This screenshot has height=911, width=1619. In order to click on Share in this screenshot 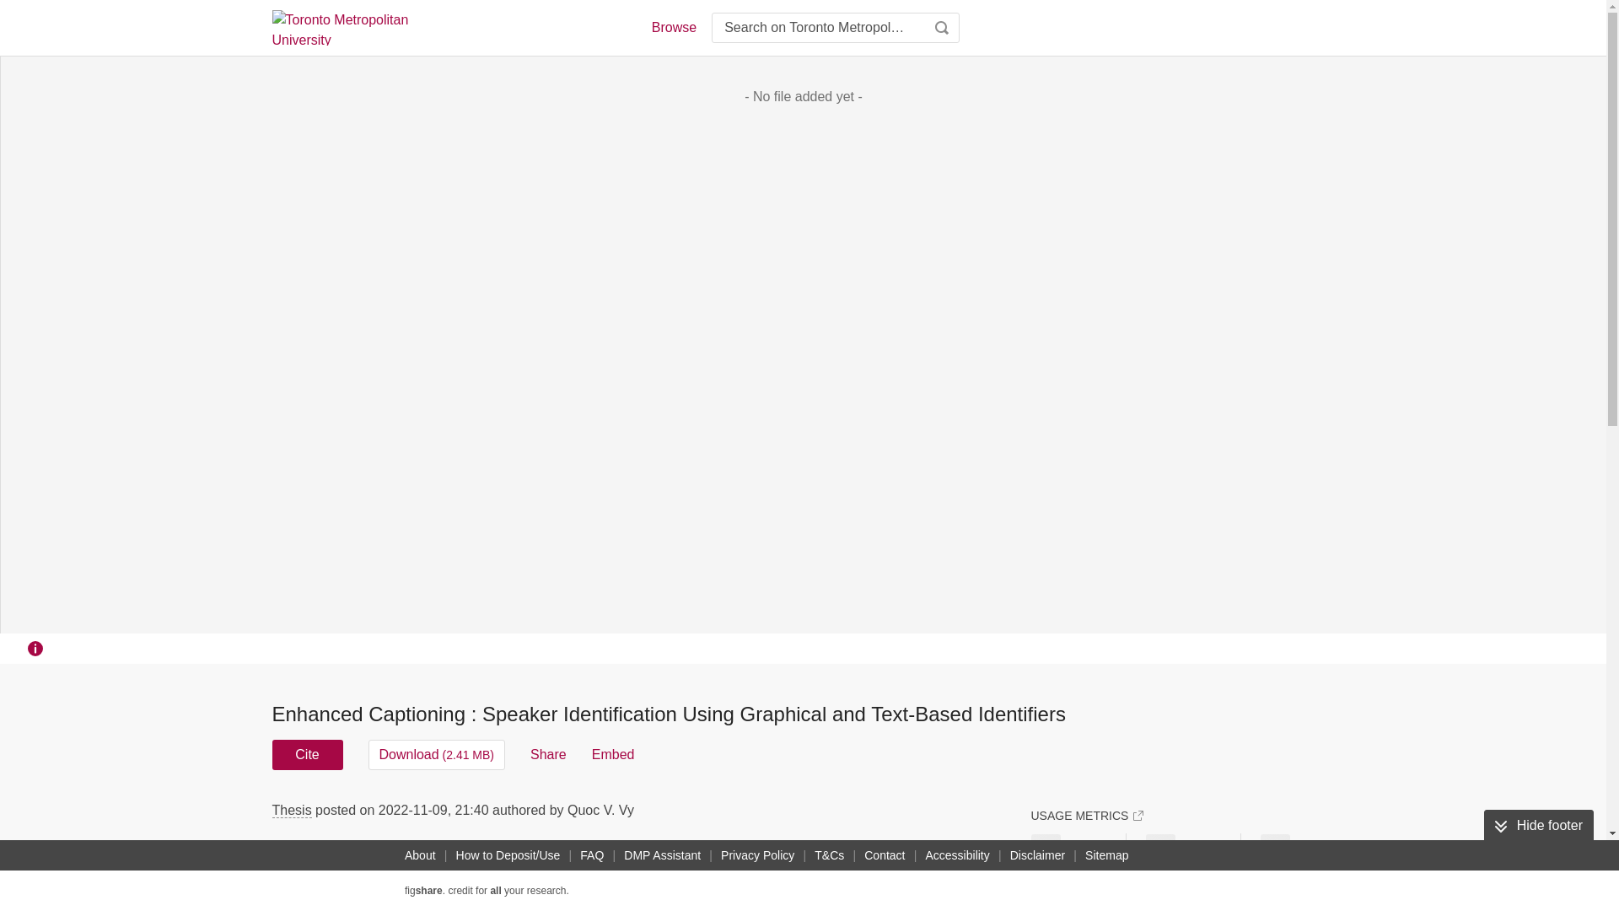, I will do `click(548, 754)`.